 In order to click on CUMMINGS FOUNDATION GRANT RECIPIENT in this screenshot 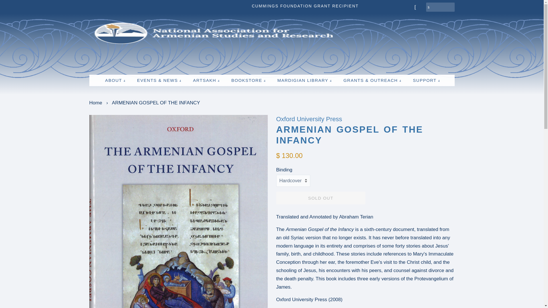, I will do `click(305, 6)`.